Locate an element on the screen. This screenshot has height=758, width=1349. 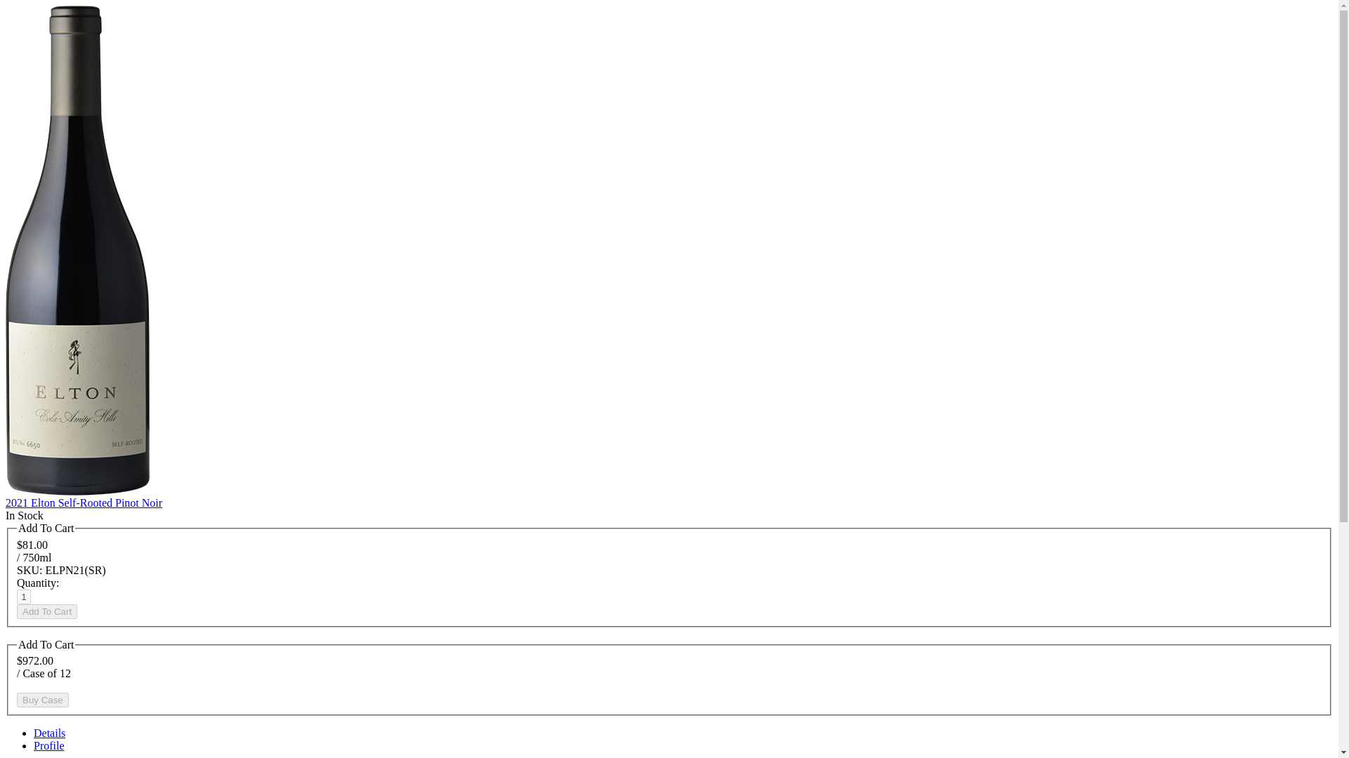
Add To Cart is located at coordinates (46, 611).